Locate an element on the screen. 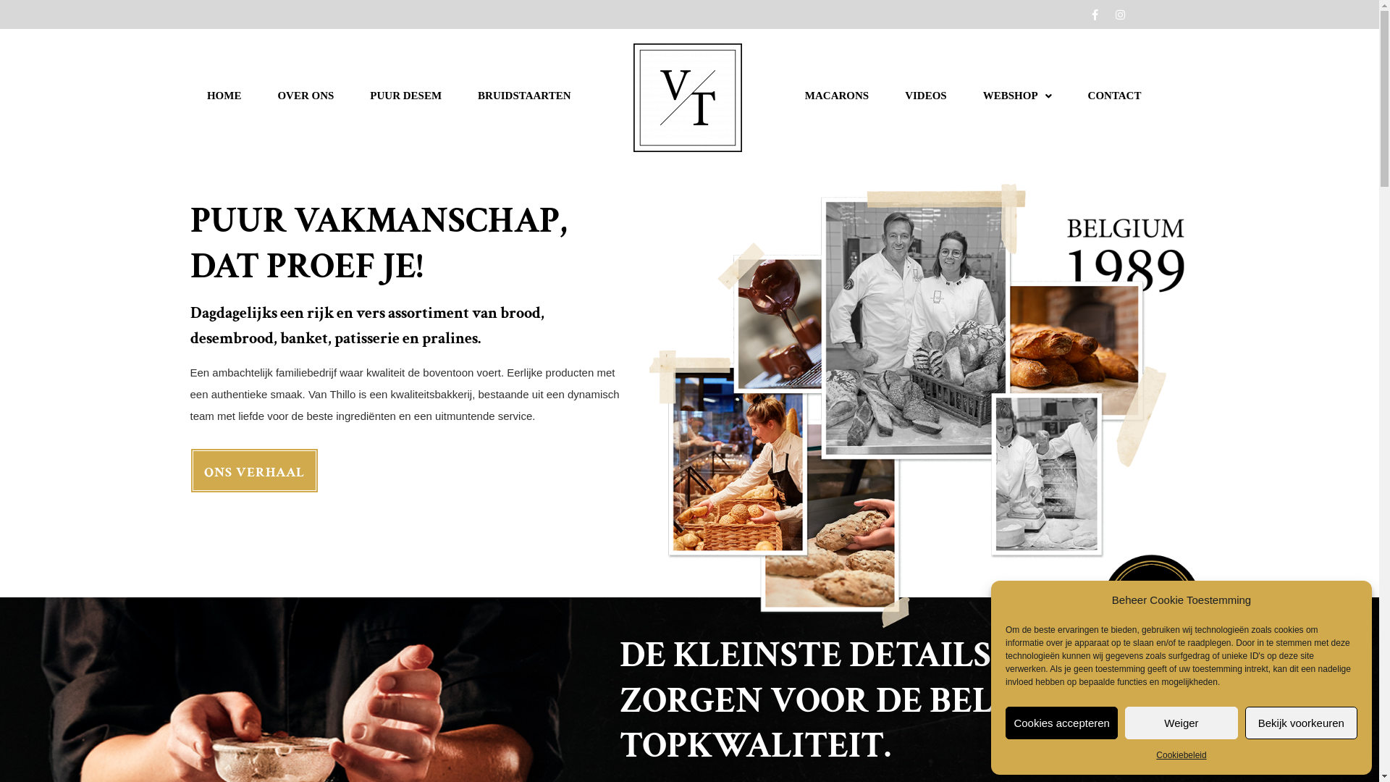 The image size is (1390, 782). Weiger is located at coordinates (1181, 723).